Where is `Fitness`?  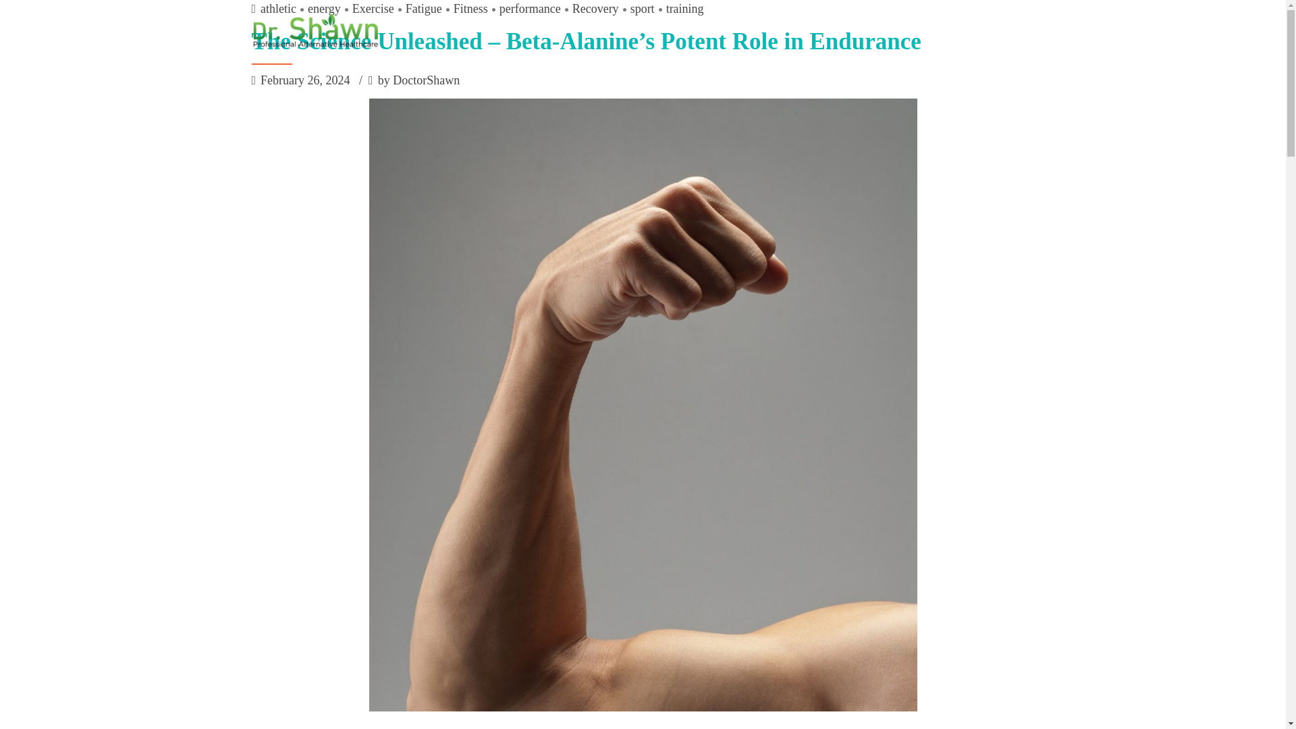 Fitness is located at coordinates (464, 9).